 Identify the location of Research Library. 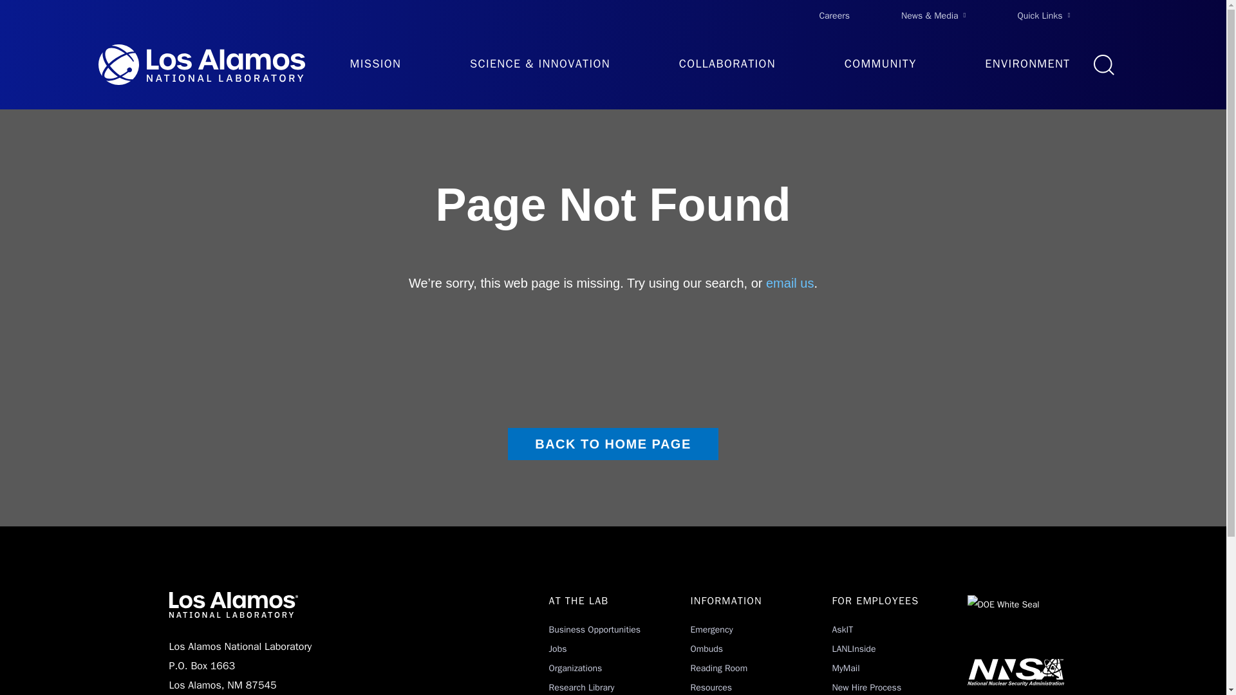
(581, 687).